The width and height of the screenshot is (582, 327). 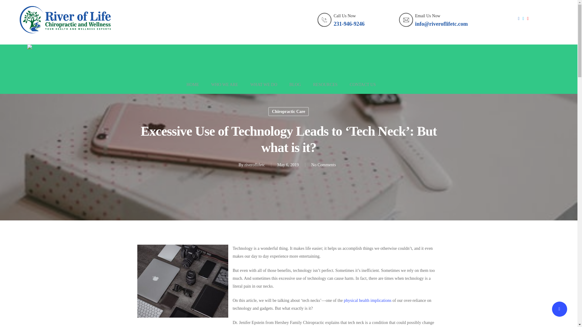 I want to click on Chiropractic Care, so click(x=289, y=112).